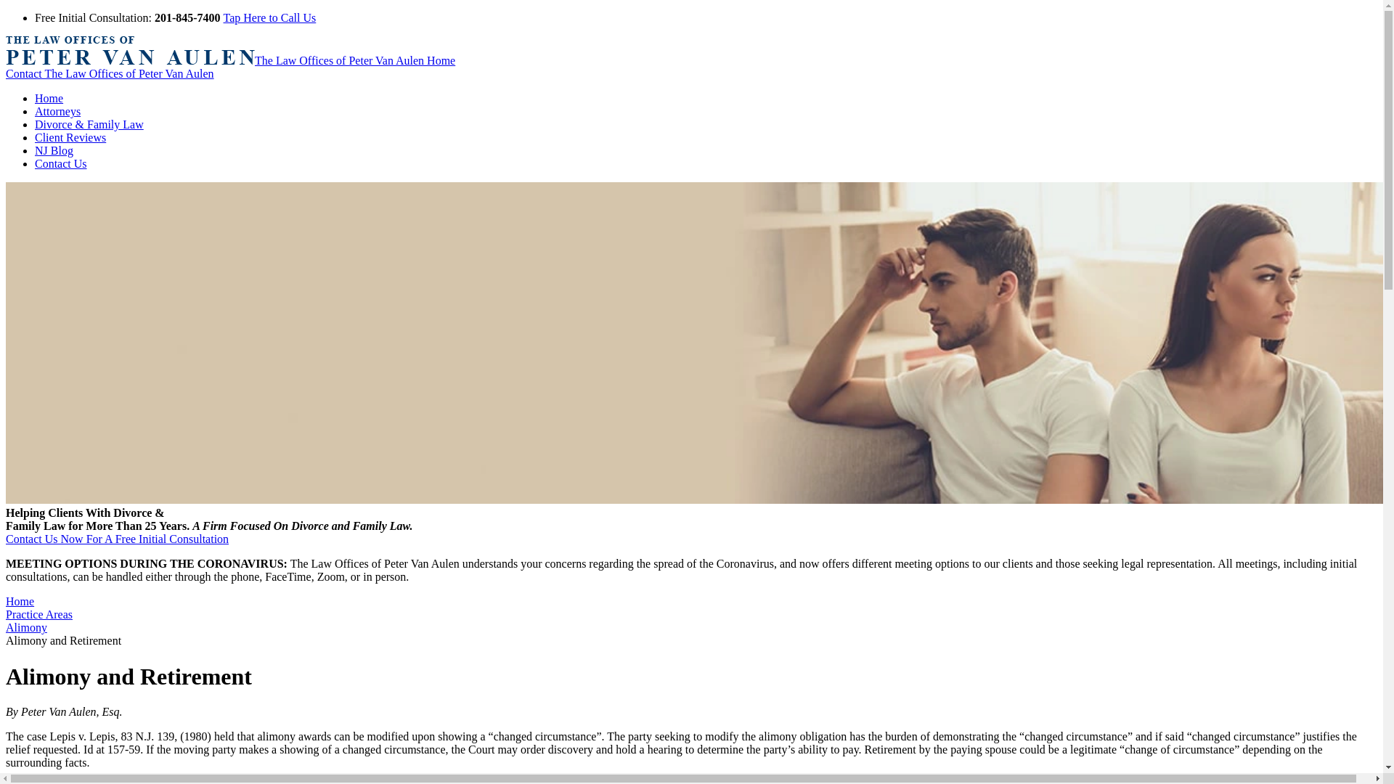 The image size is (1394, 784). I want to click on Home, so click(49, 98).